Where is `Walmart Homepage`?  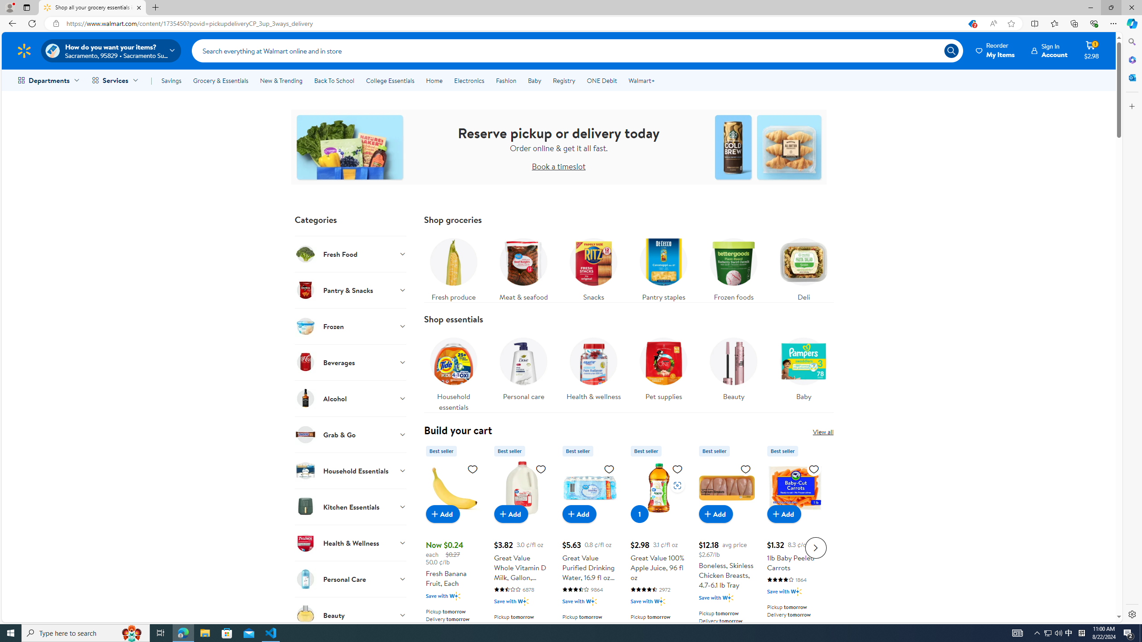 Walmart Homepage is located at coordinates (24, 50).